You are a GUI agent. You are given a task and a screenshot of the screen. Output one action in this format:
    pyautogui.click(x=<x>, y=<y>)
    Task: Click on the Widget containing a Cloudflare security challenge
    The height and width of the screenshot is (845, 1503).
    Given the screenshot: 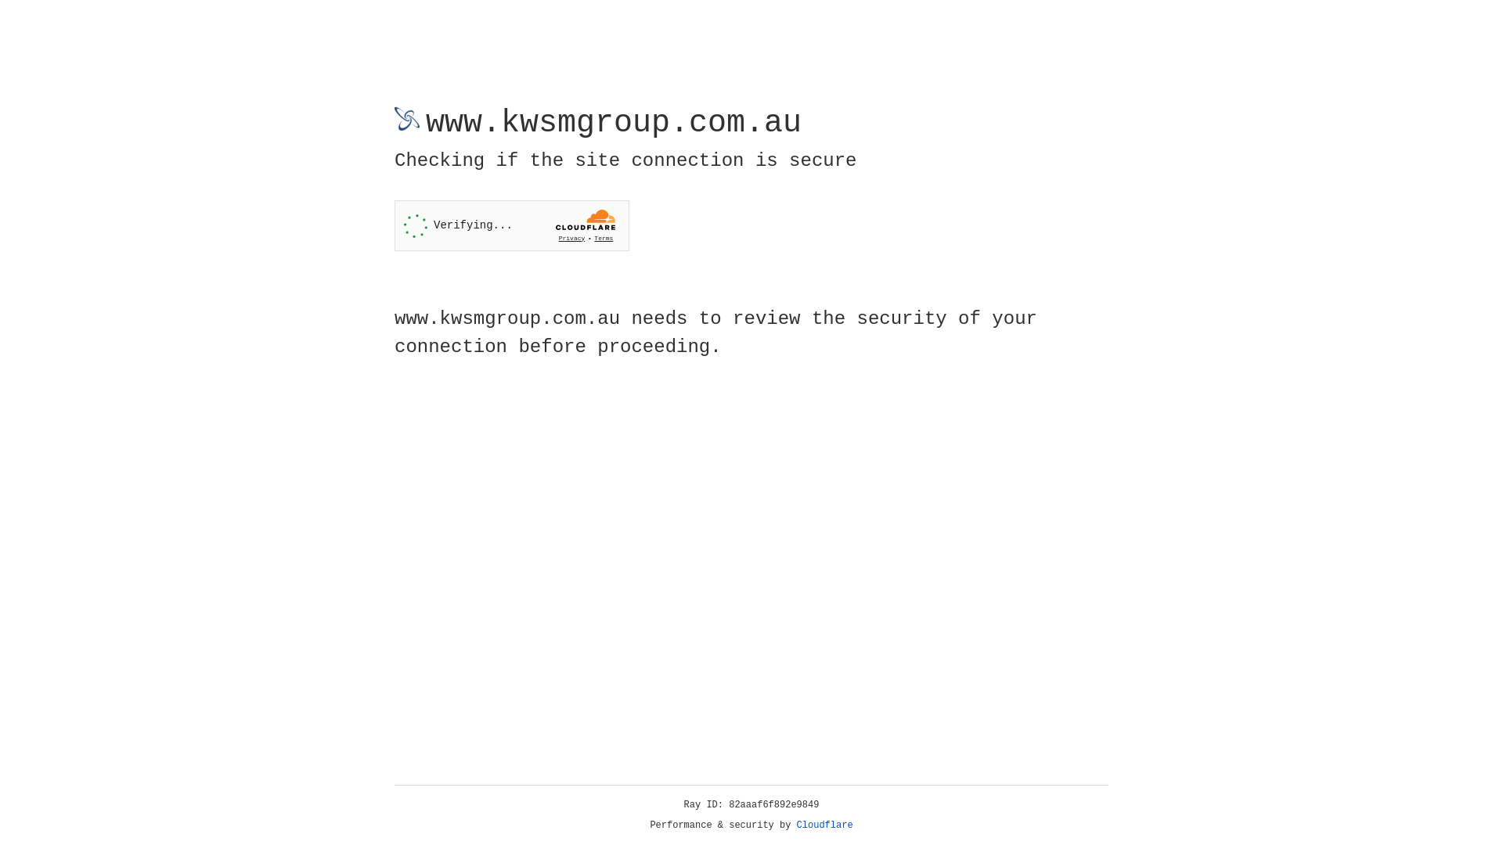 What is the action you would take?
    pyautogui.click(x=512, y=225)
    